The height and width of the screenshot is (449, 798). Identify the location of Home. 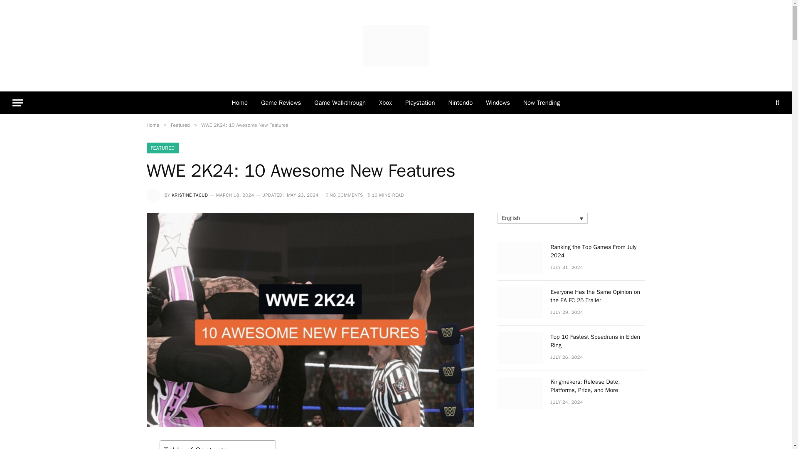
(239, 103).